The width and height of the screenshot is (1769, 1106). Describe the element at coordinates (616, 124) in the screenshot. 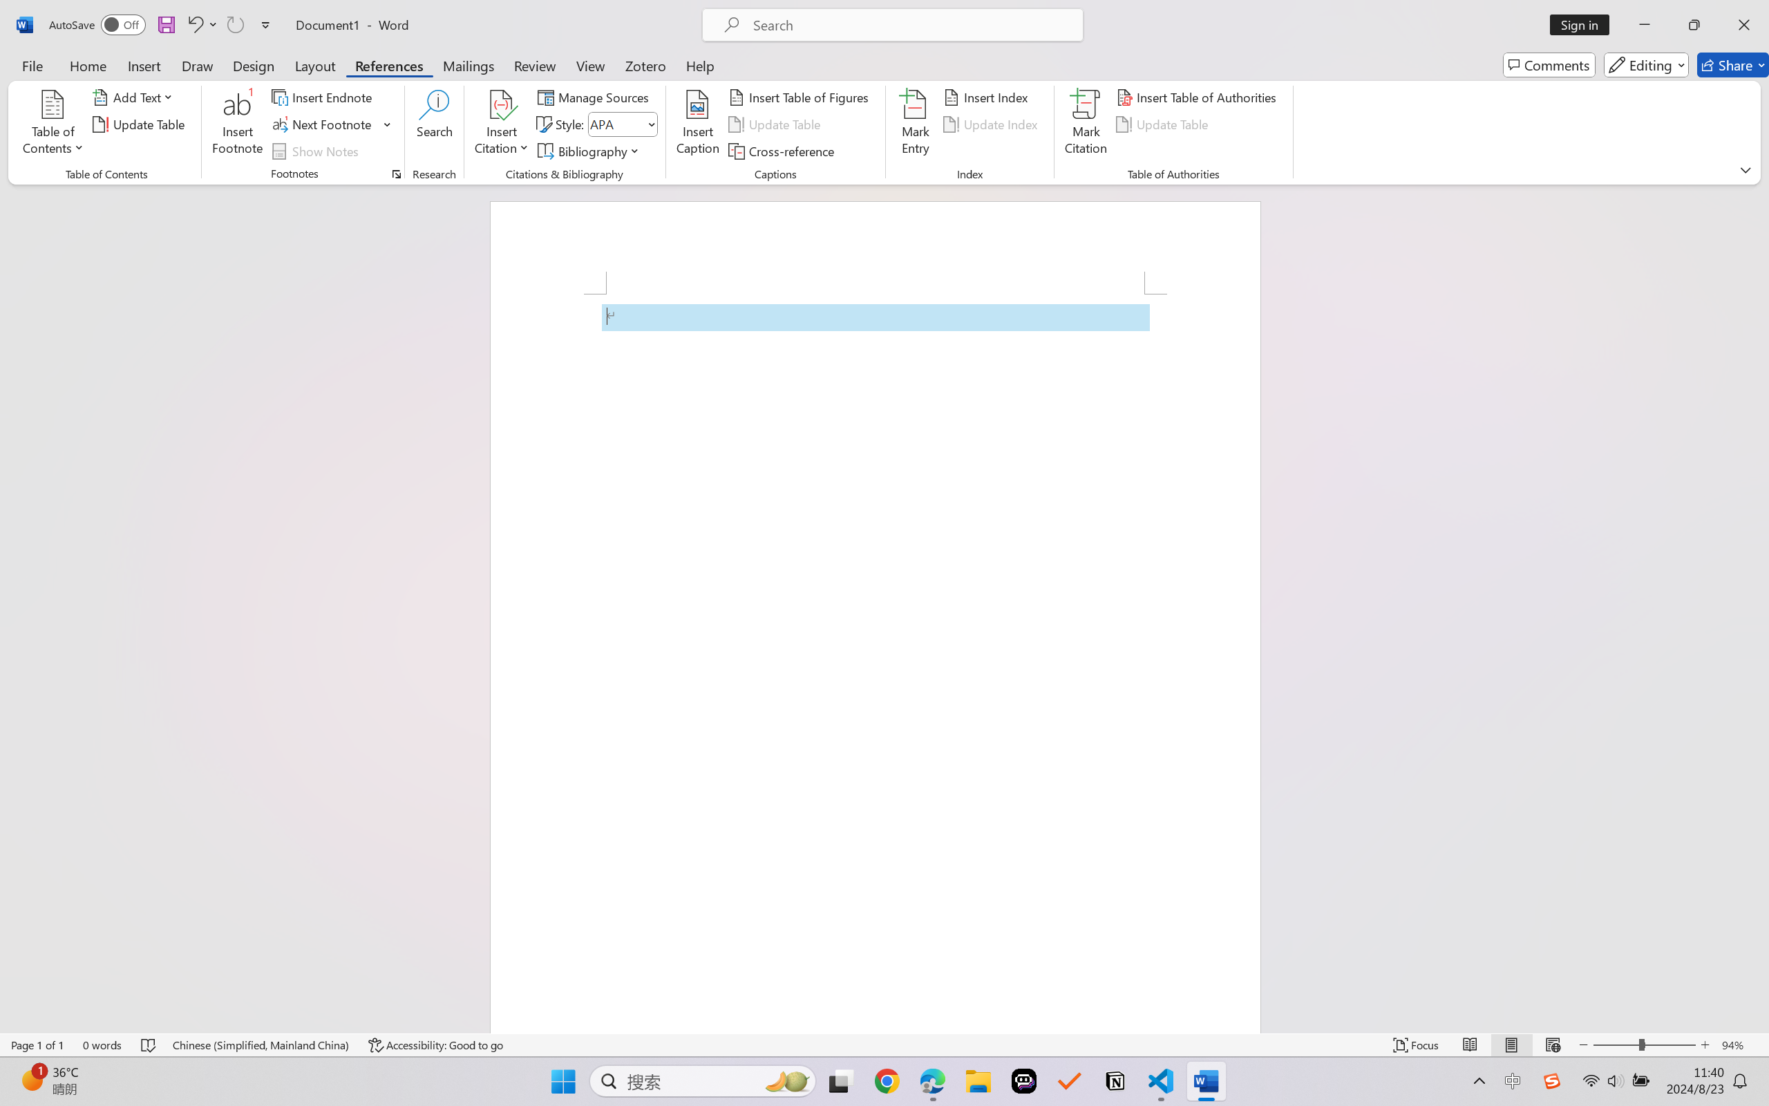

I see `Style` at that location.